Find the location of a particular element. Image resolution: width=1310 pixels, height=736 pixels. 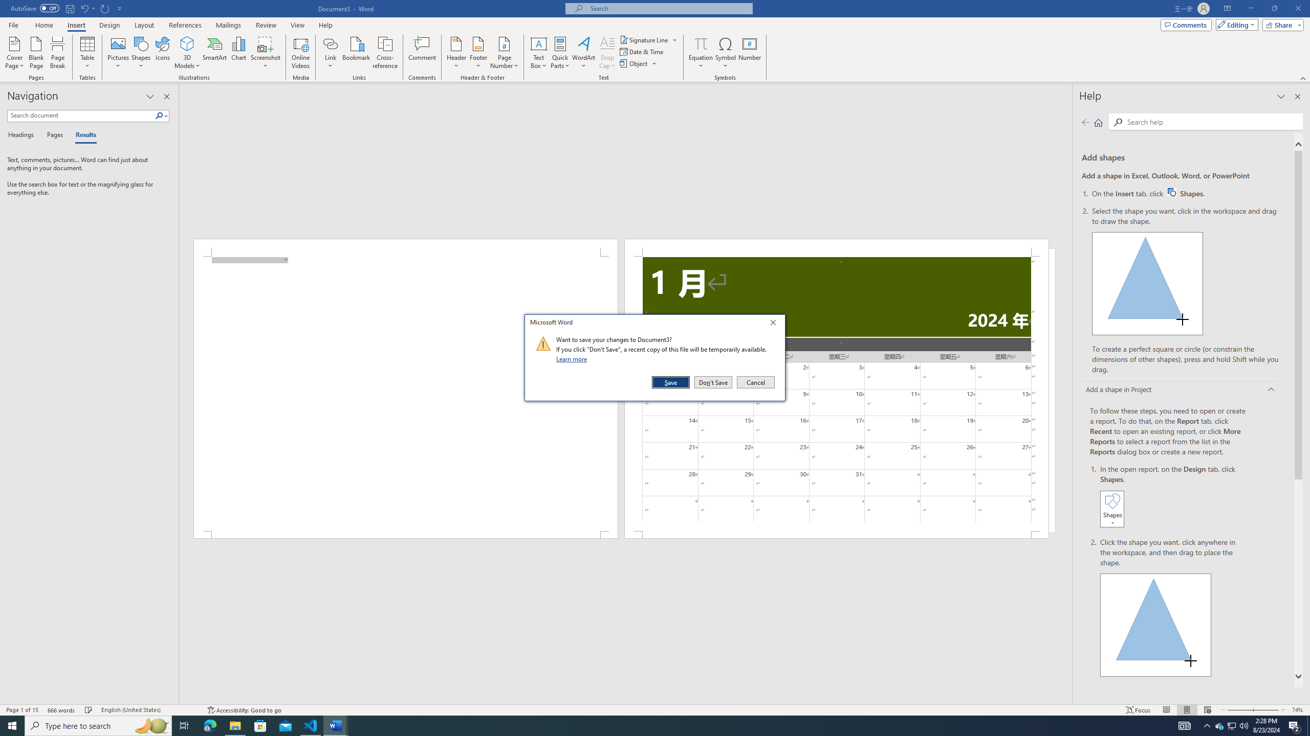

AutomationID: 4105 is located at coordinates (1185, 726).